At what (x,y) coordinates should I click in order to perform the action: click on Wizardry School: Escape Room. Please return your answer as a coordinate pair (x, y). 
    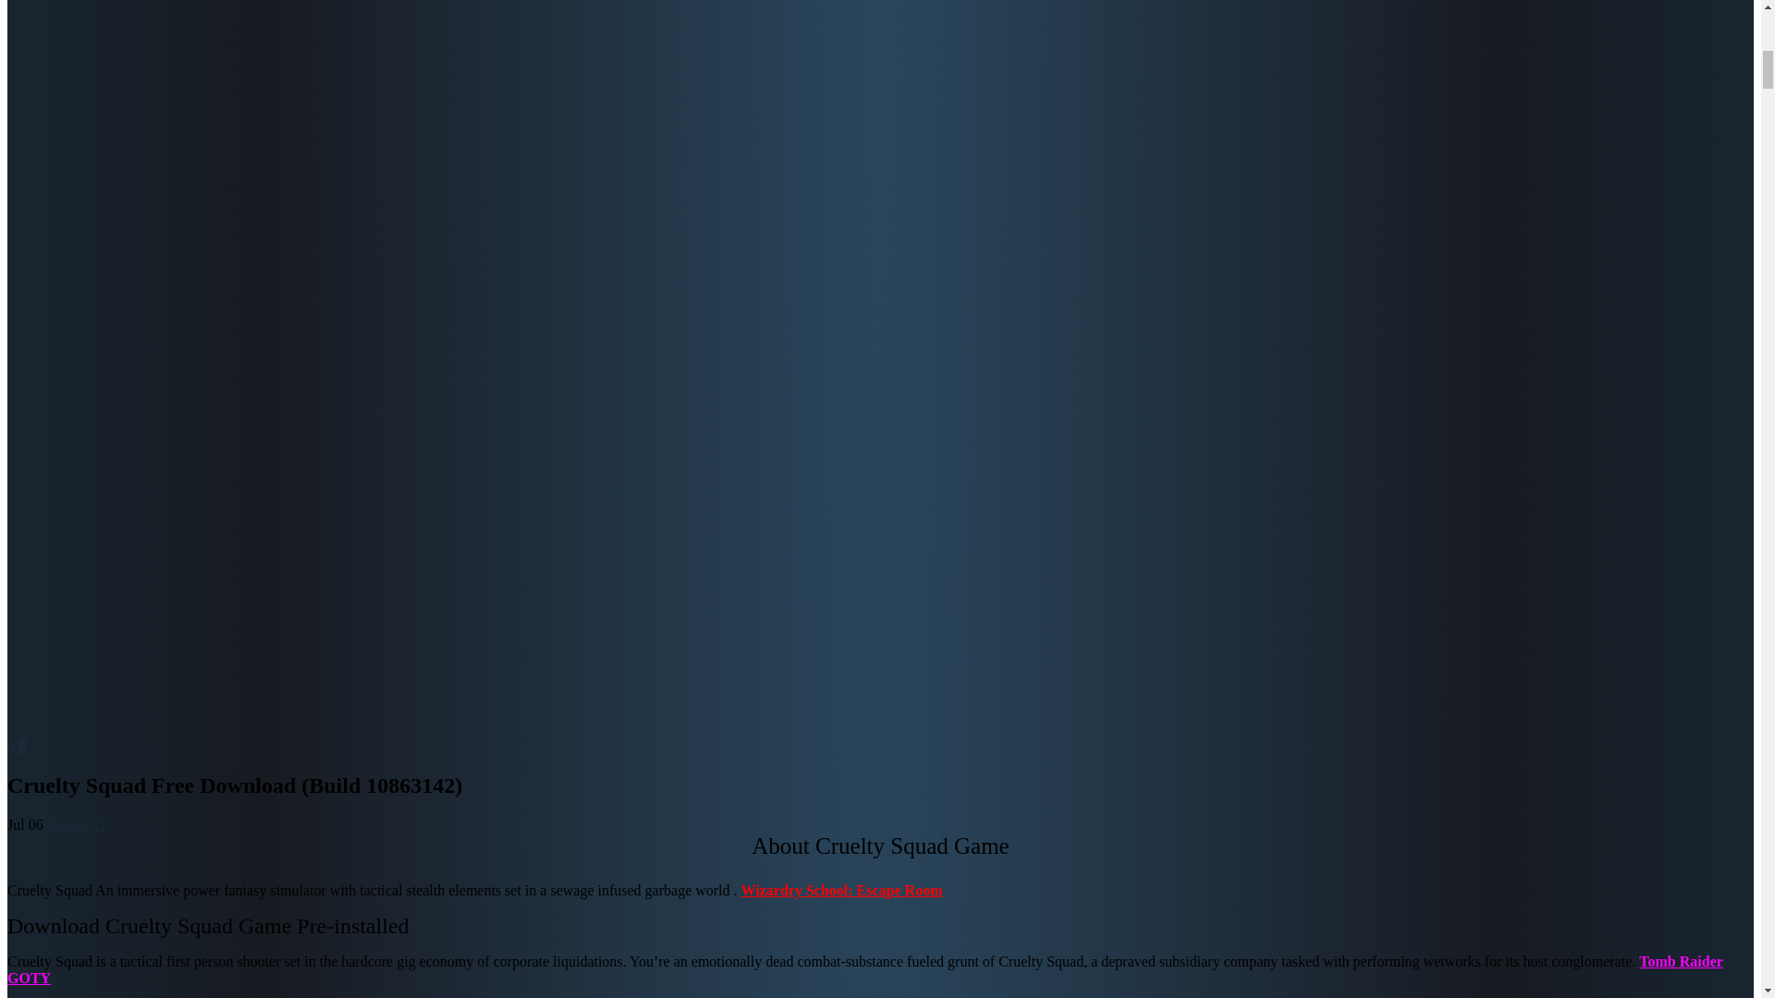
    Looking at the image, I should click on (841, 890).